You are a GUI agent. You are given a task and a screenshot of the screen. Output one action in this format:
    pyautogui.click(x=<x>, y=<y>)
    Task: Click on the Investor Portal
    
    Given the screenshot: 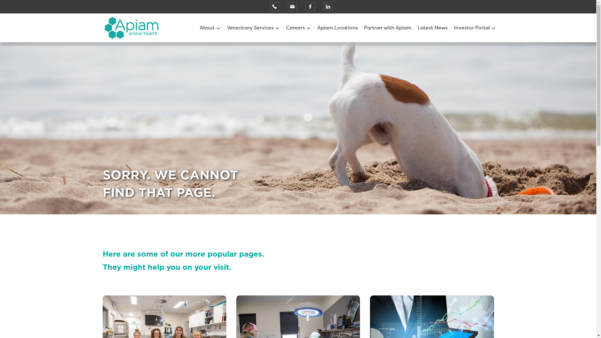 What is the action you would take?
    pyautogui.click(x=473, y=28)
    